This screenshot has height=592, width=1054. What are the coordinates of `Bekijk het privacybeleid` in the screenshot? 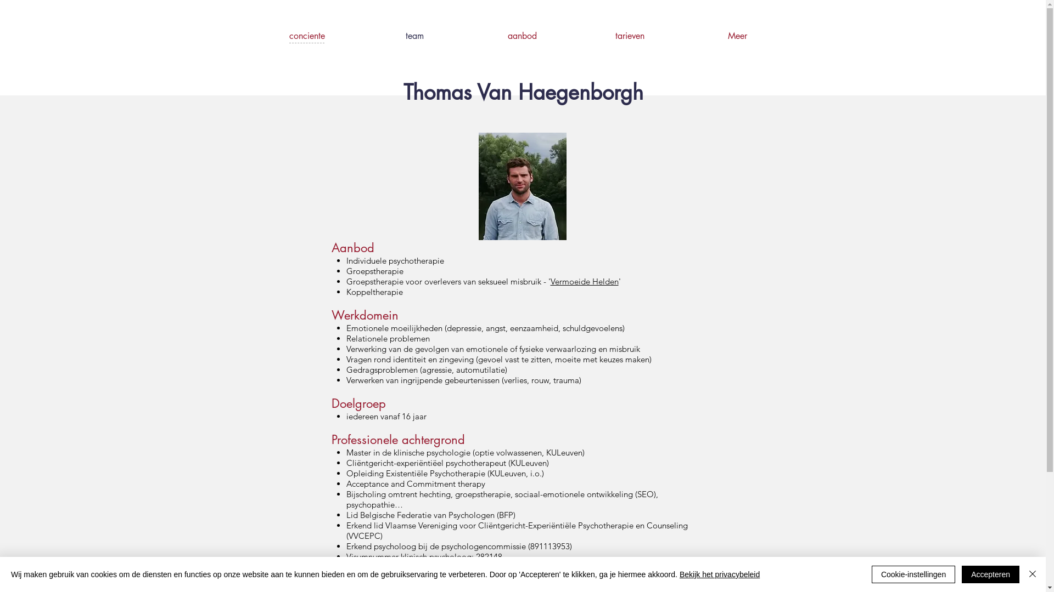 It's located at (720, 574).